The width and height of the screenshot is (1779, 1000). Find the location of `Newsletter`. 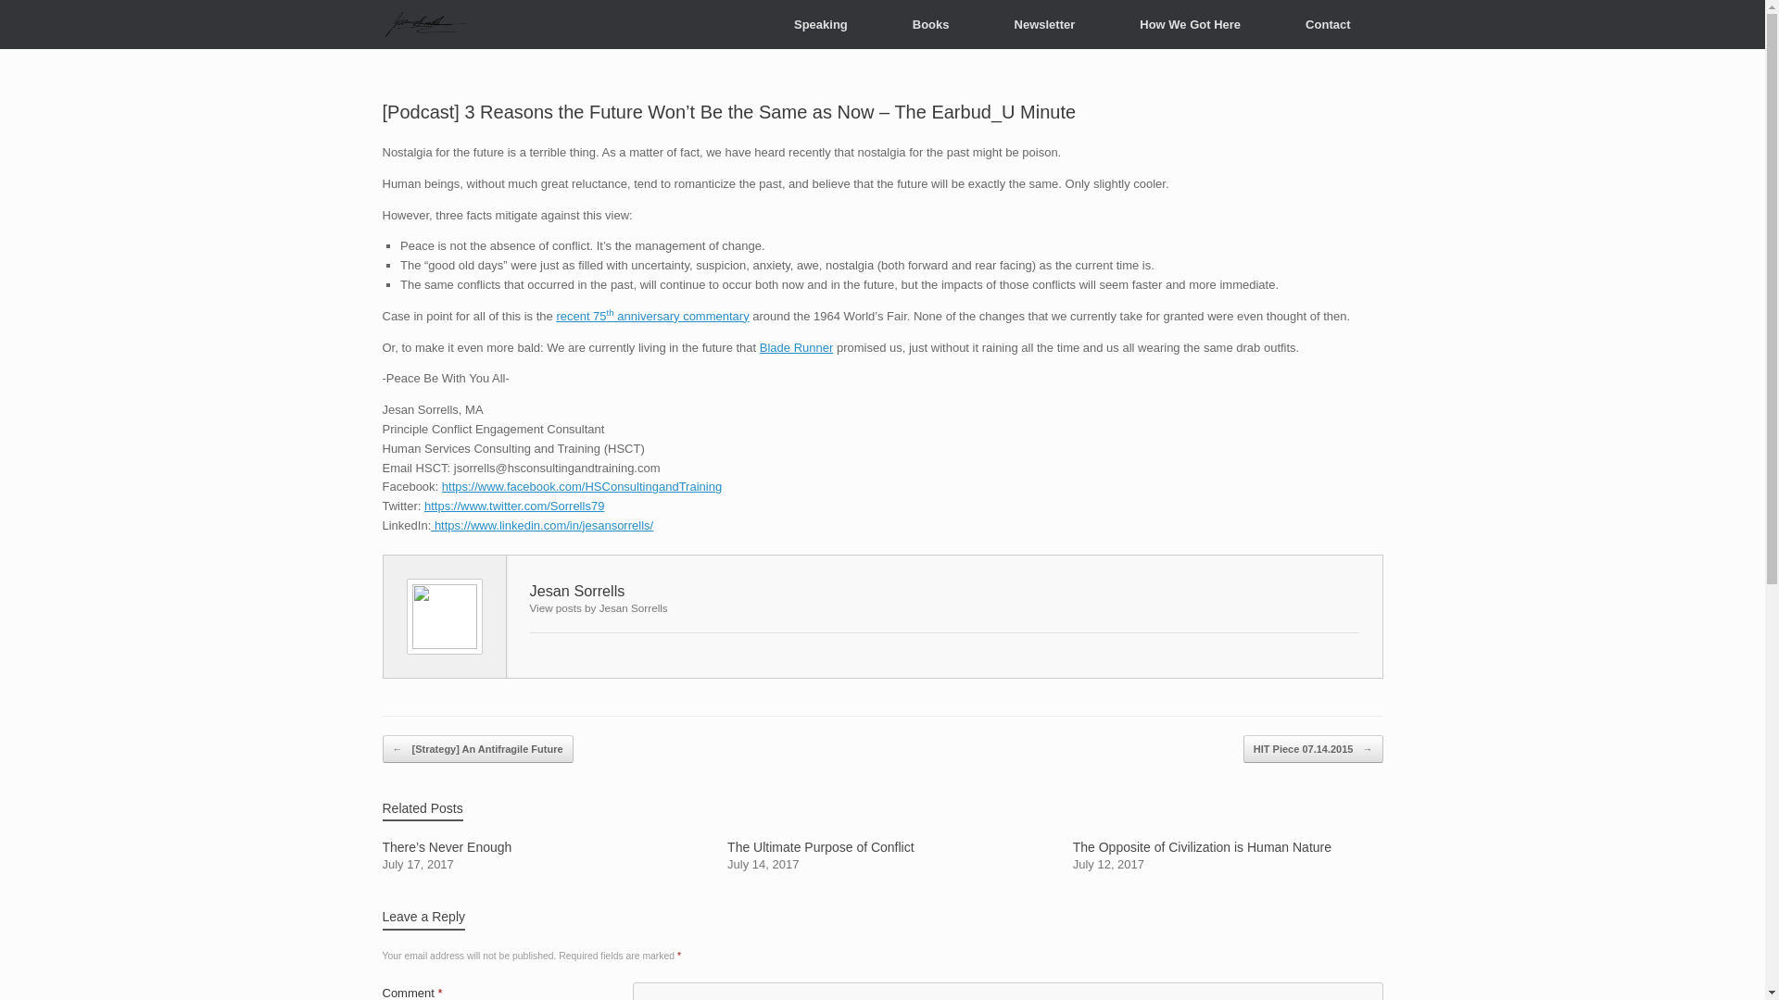

Newsletter is located at coordinates (1045, 24).